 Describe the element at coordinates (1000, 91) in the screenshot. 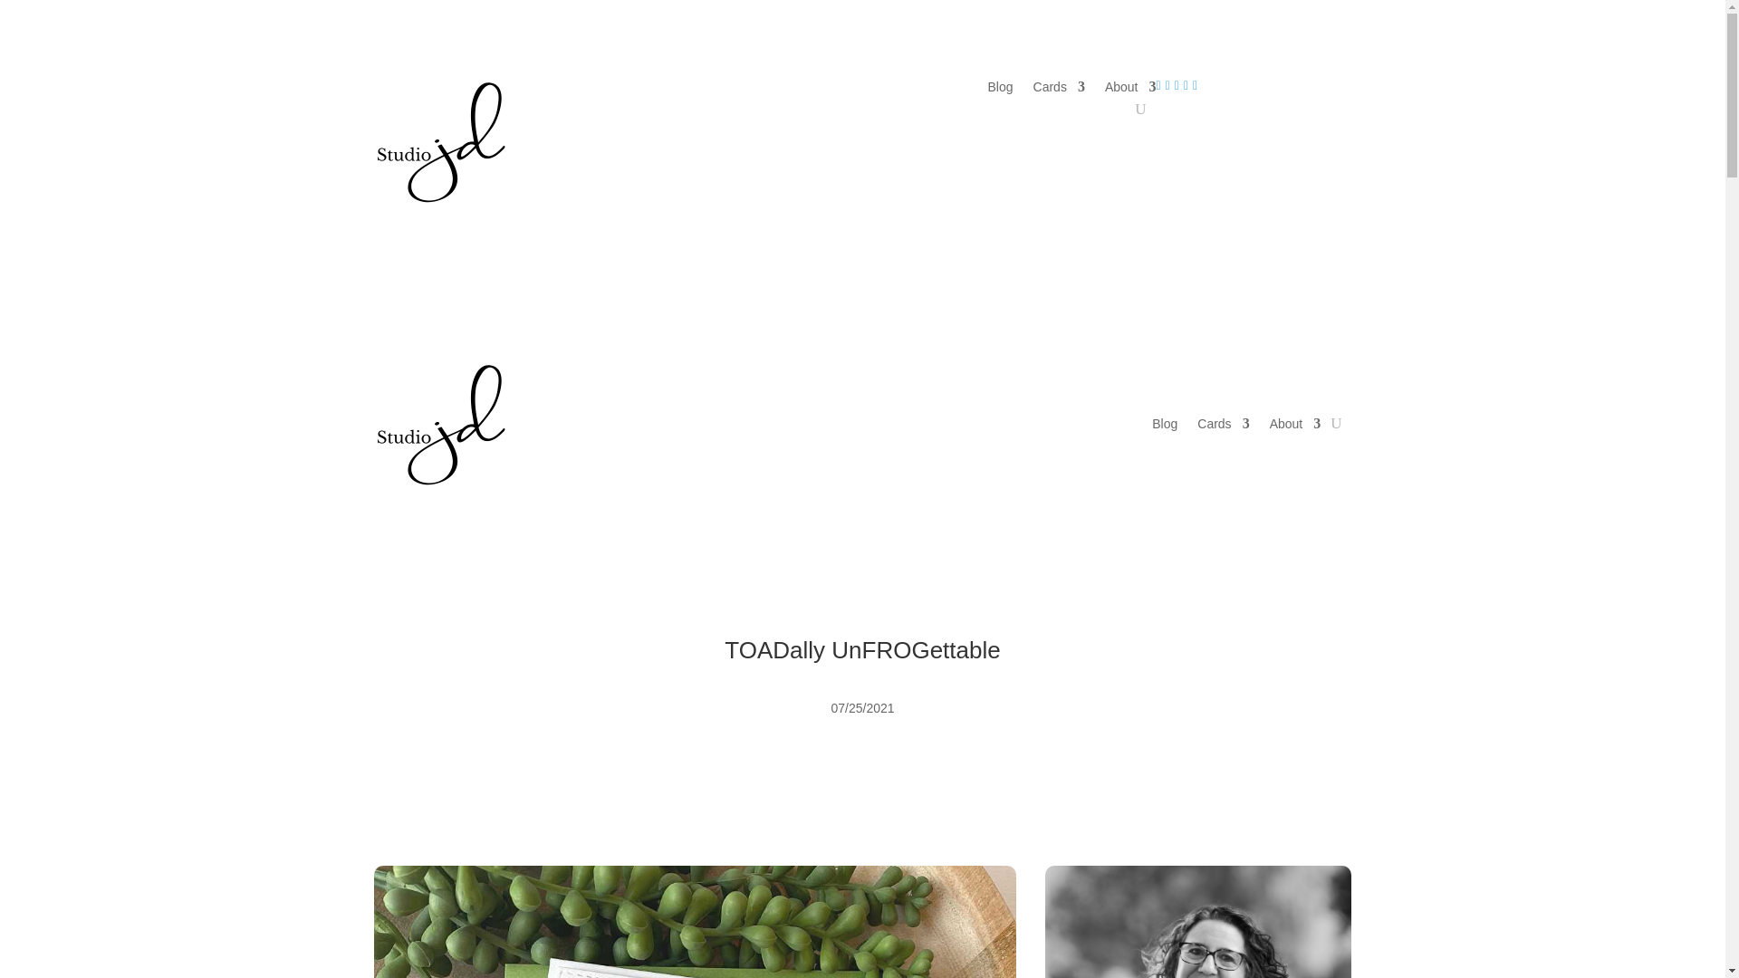

I see `Blog` at that location.